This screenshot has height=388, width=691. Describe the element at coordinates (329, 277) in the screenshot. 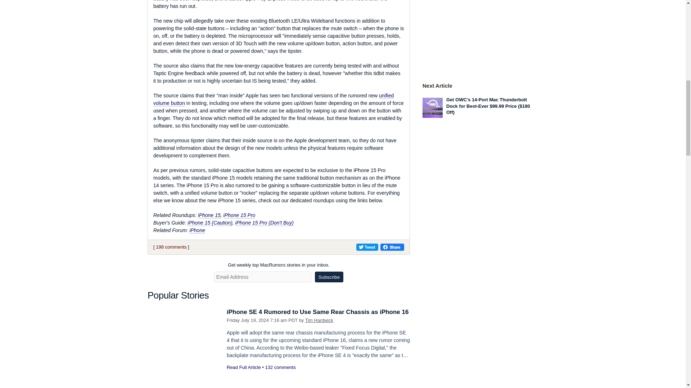

I see `Subscribe` at that location.